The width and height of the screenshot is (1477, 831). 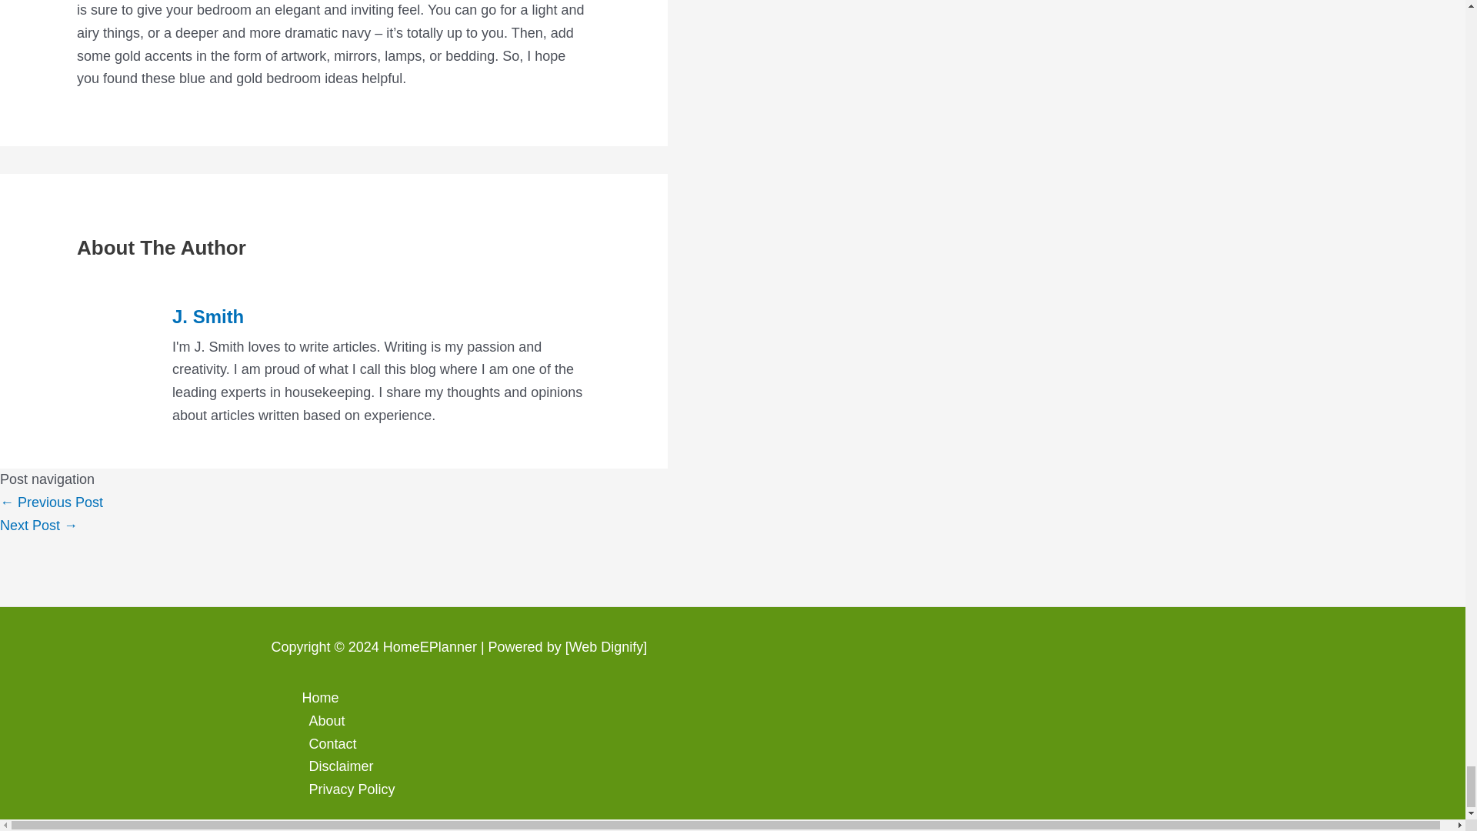 What do you see at coordinates (382, 317) in the screenshot?
I see `J. Smith` at bounding box center [382, 317].